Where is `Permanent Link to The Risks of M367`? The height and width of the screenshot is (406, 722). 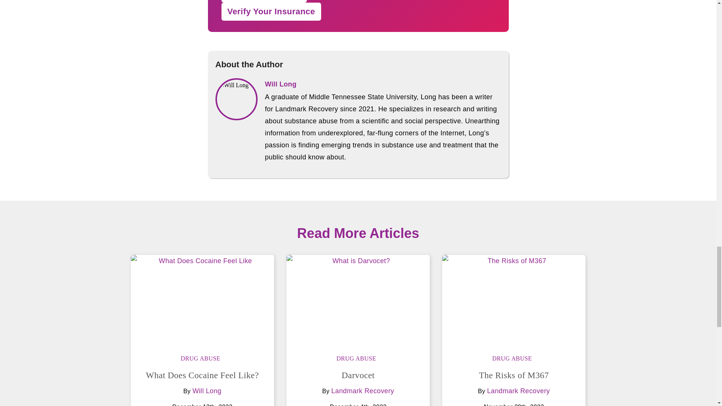
Permanent Link to The Risks of M367 is located at coordinates (514, 300).